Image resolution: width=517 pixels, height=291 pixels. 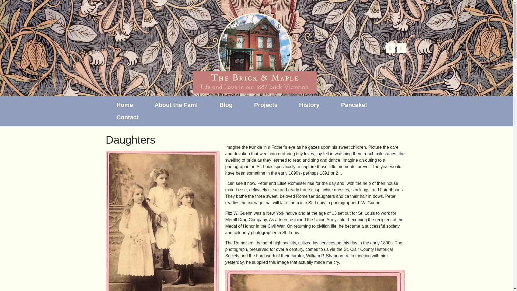 What do you see at coordinates (354, 105) in the screenshot?
I see `Pancake!` at bounding box center [354, 105].